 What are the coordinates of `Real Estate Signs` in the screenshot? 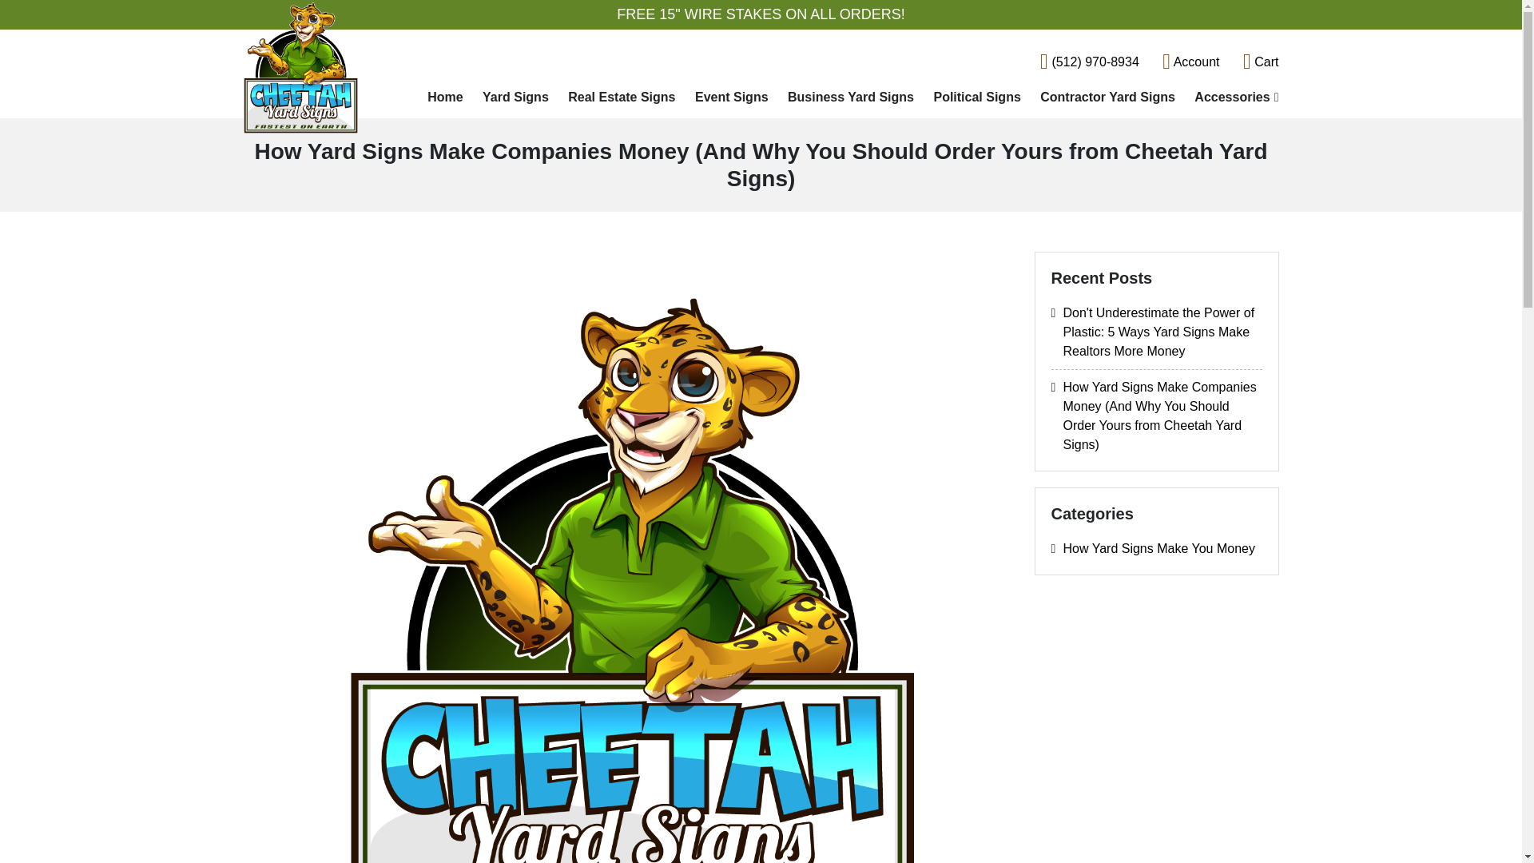 It's located at (621, 97).